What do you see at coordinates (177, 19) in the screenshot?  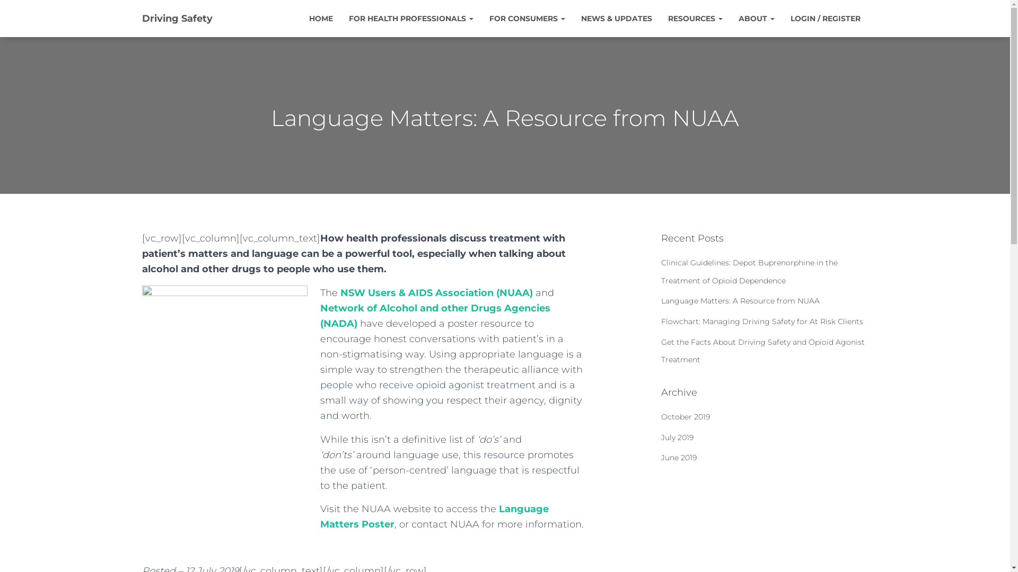 I see `Driving Safety` at bounding box center [177, 19].